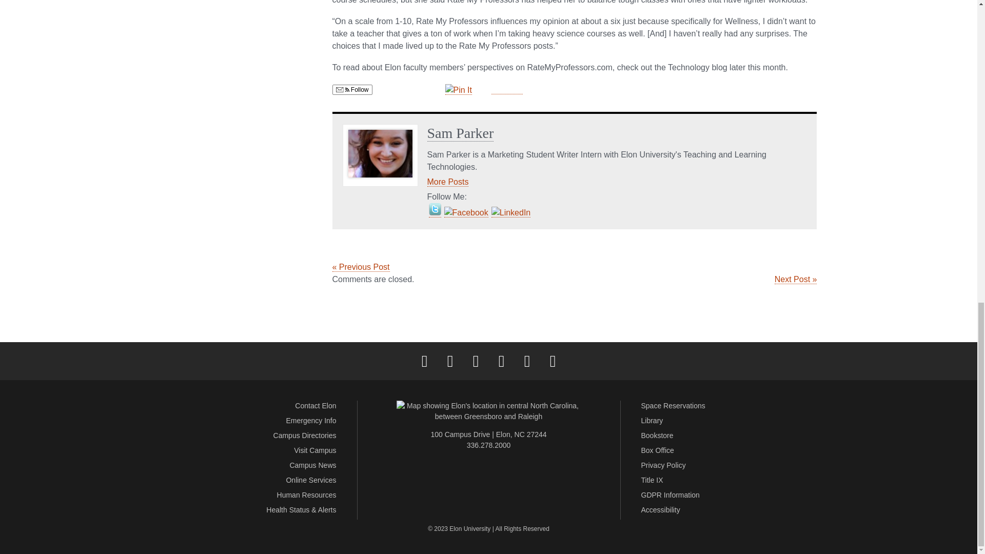 This screenshot has height=554, width=985. I want to click on Twitter, so click(450, 361).